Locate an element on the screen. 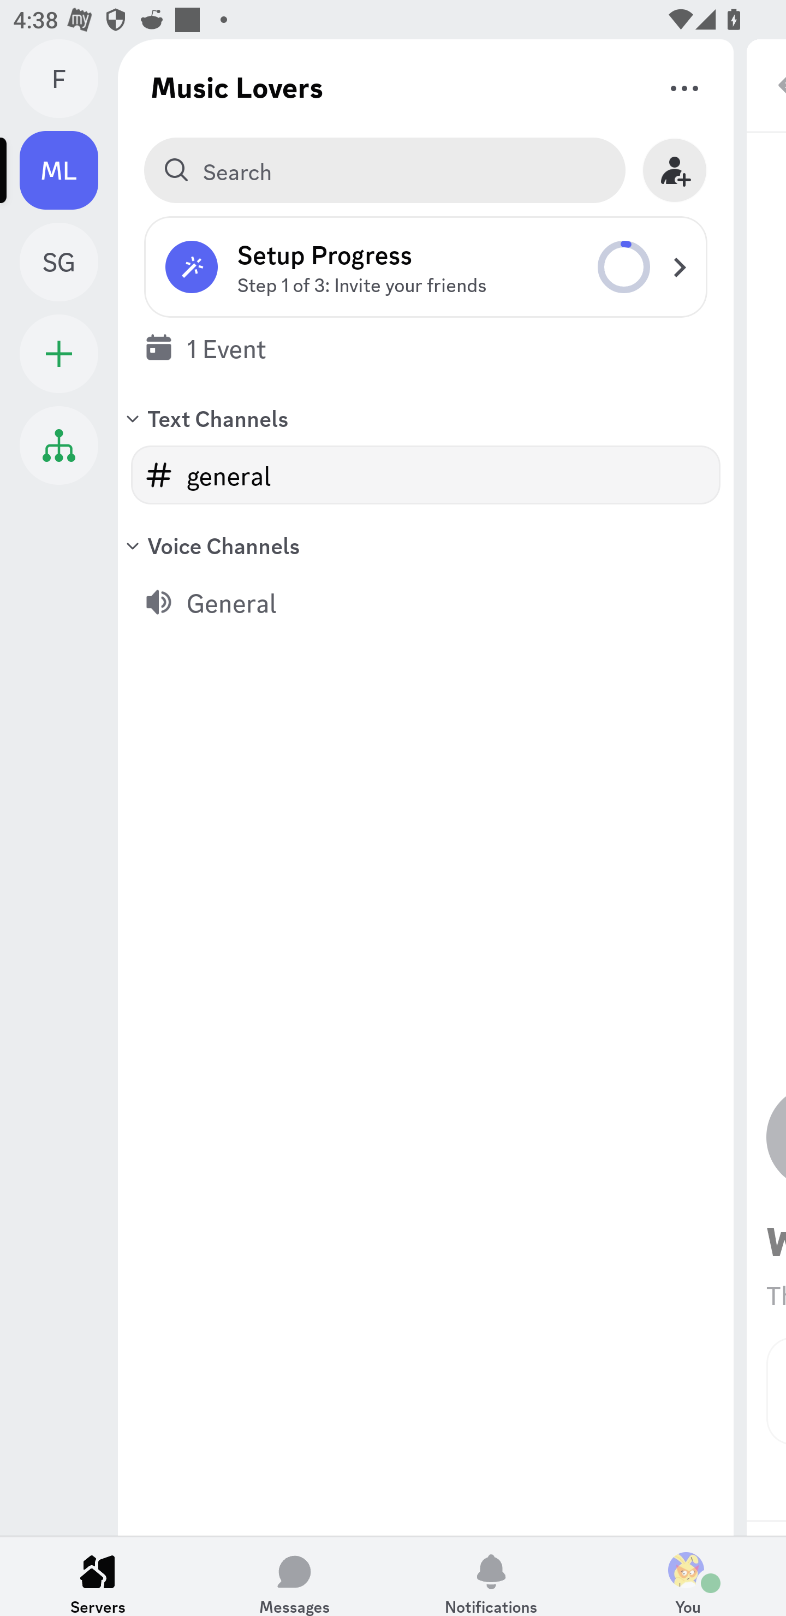 This screenshot has height=1616, width=786. Events 1 Event is located at coordinates (426, 347).